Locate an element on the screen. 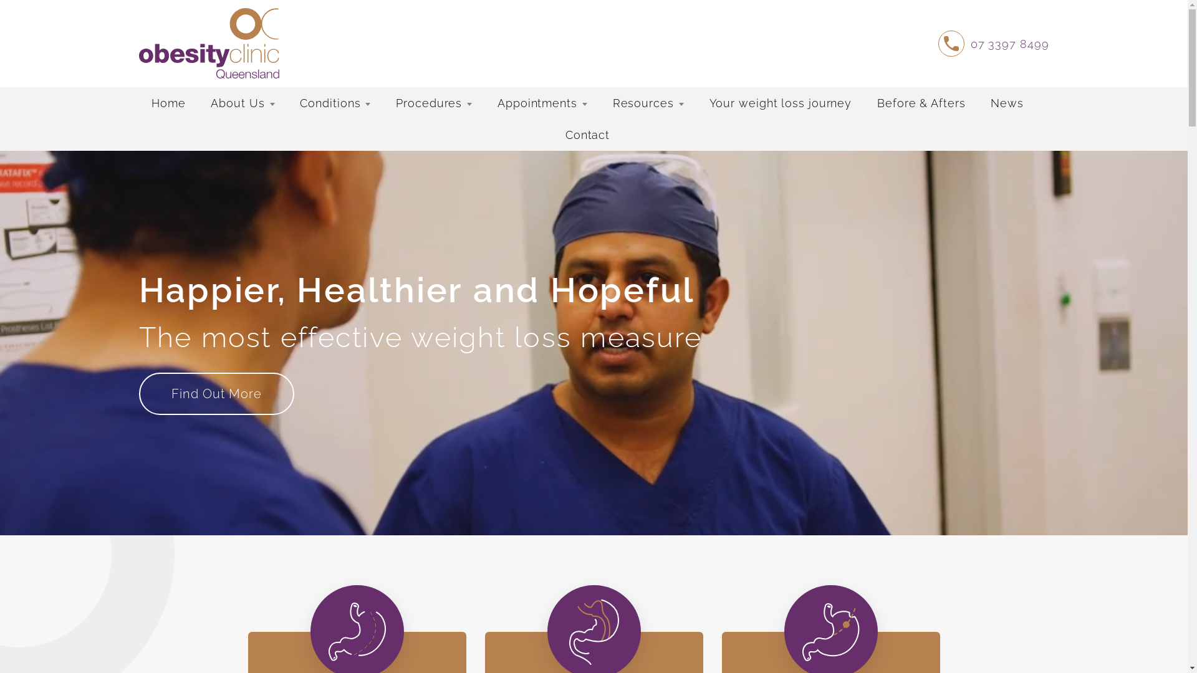  Appointments is located at coordinates (542, 103).